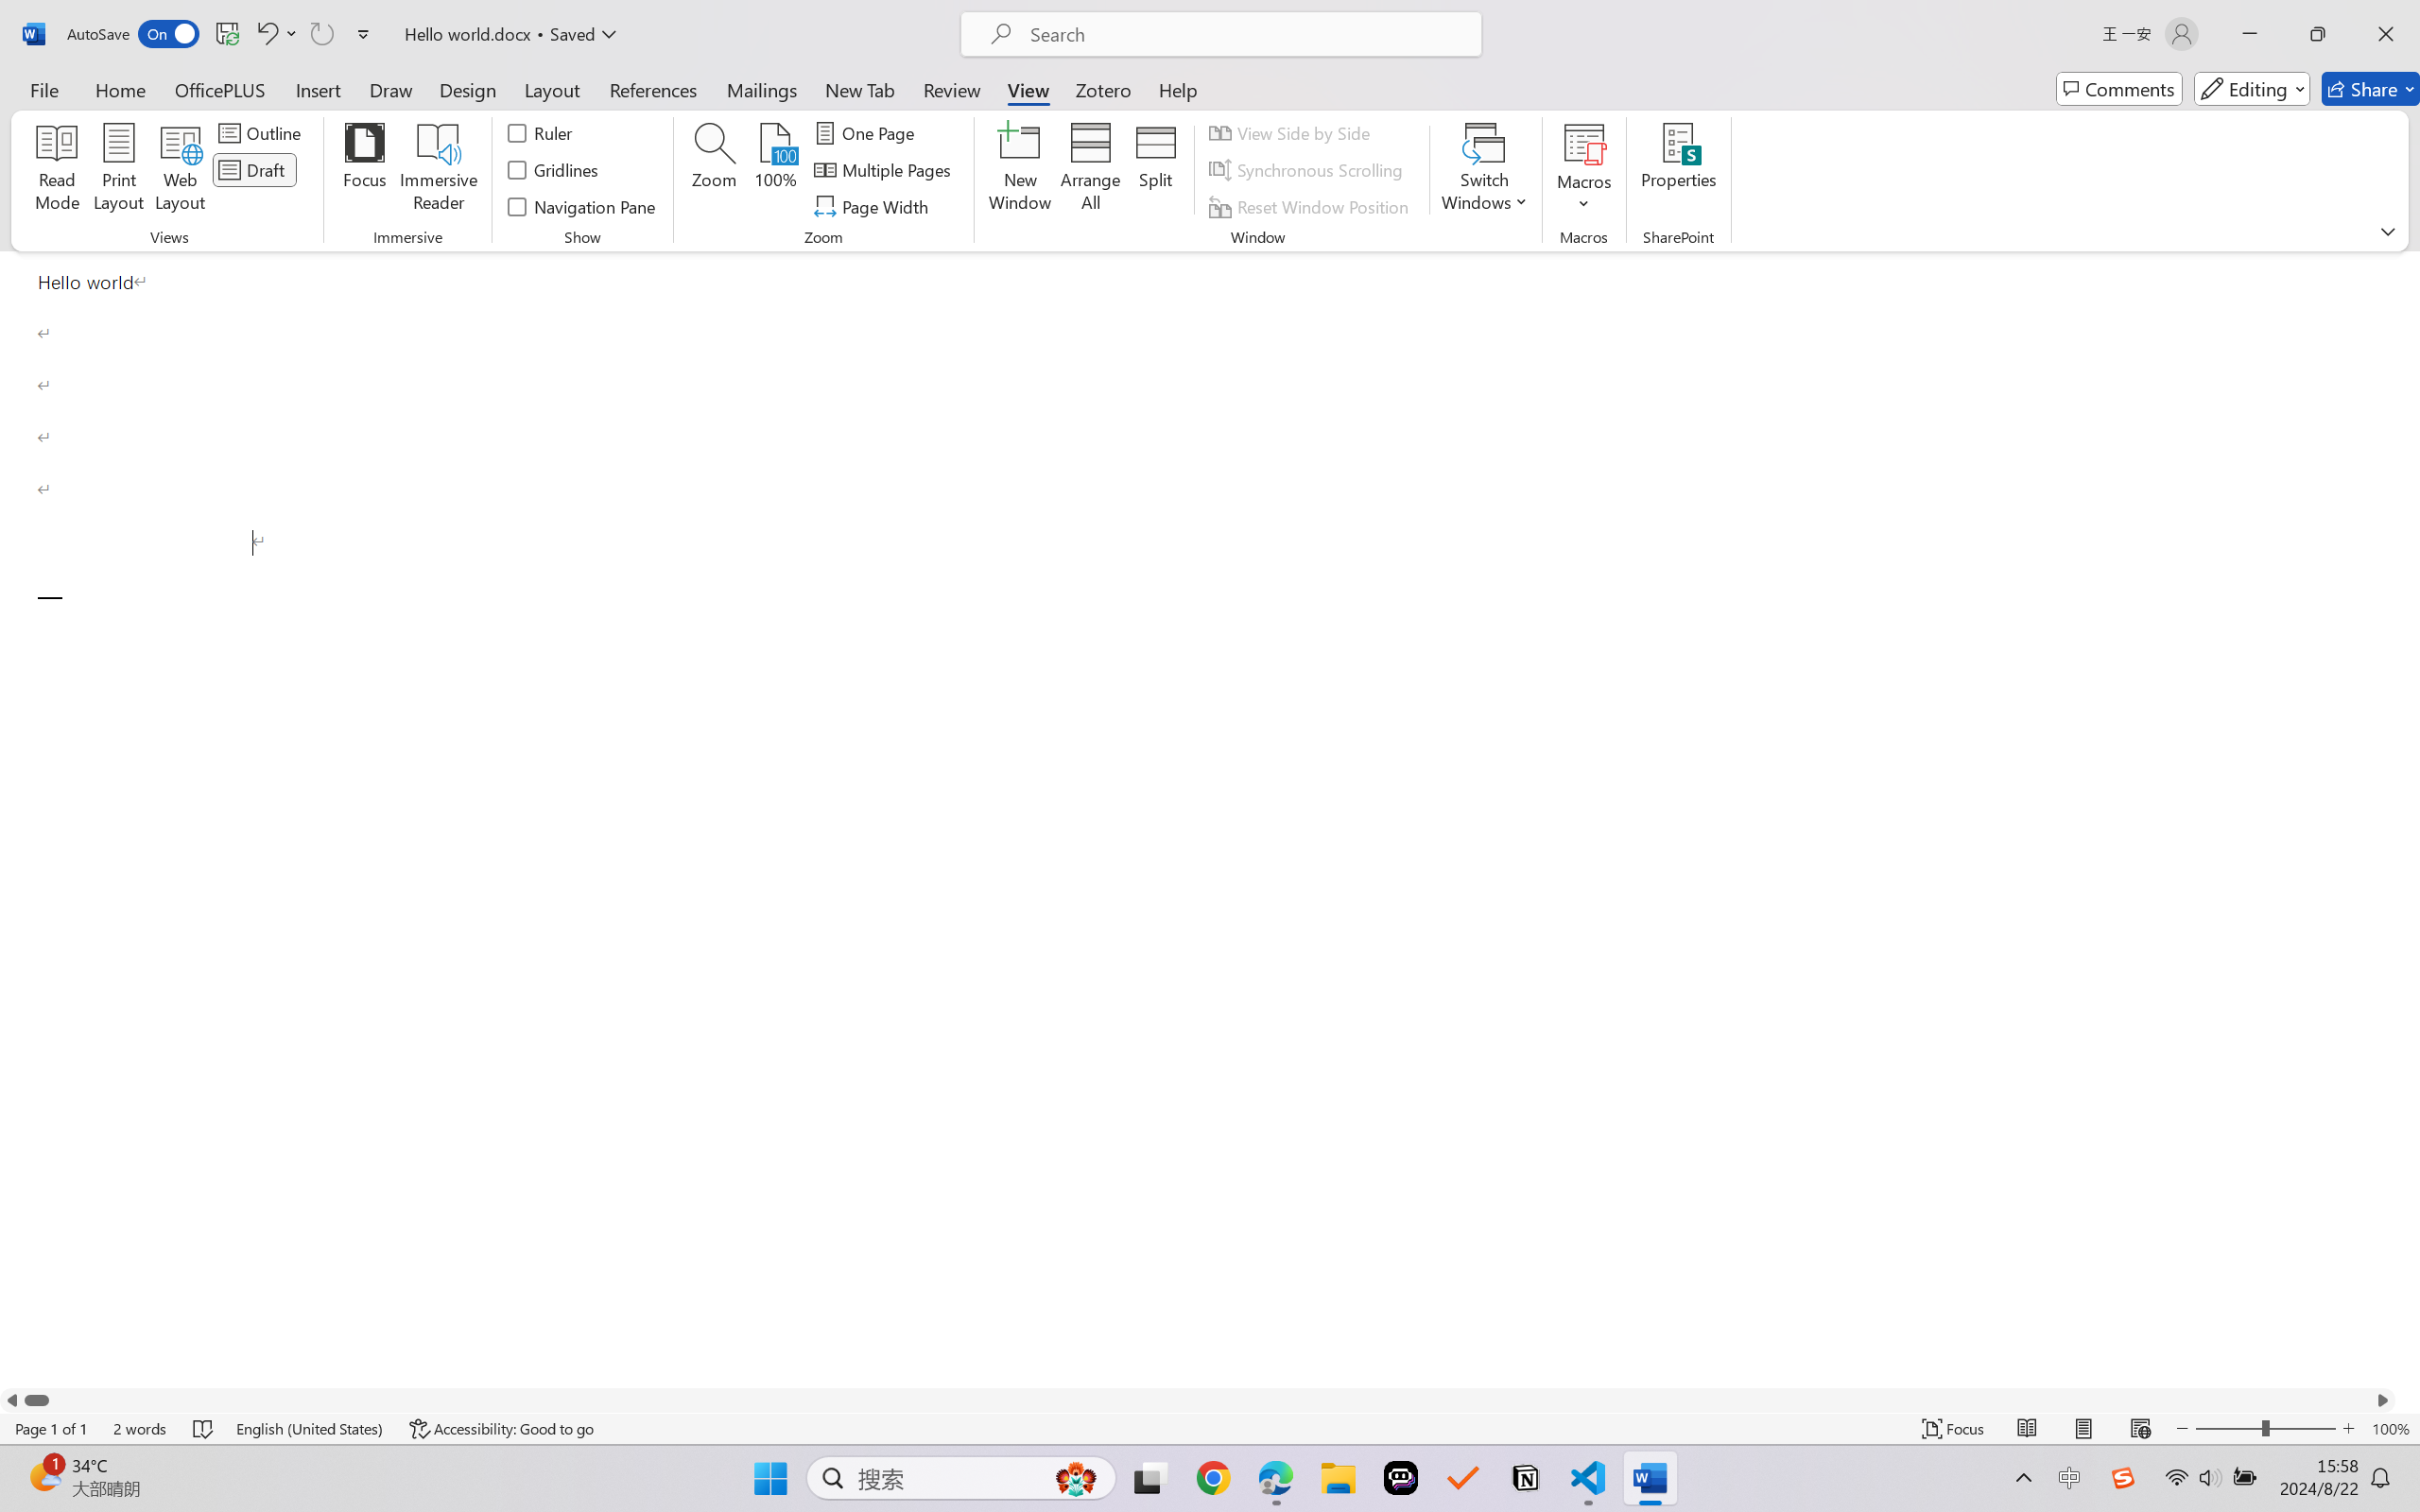 This screenshot has height=1512, width=2420. Describe the element at coordinates (874, 206) in the screenshot. I see `Page Width` at that location.